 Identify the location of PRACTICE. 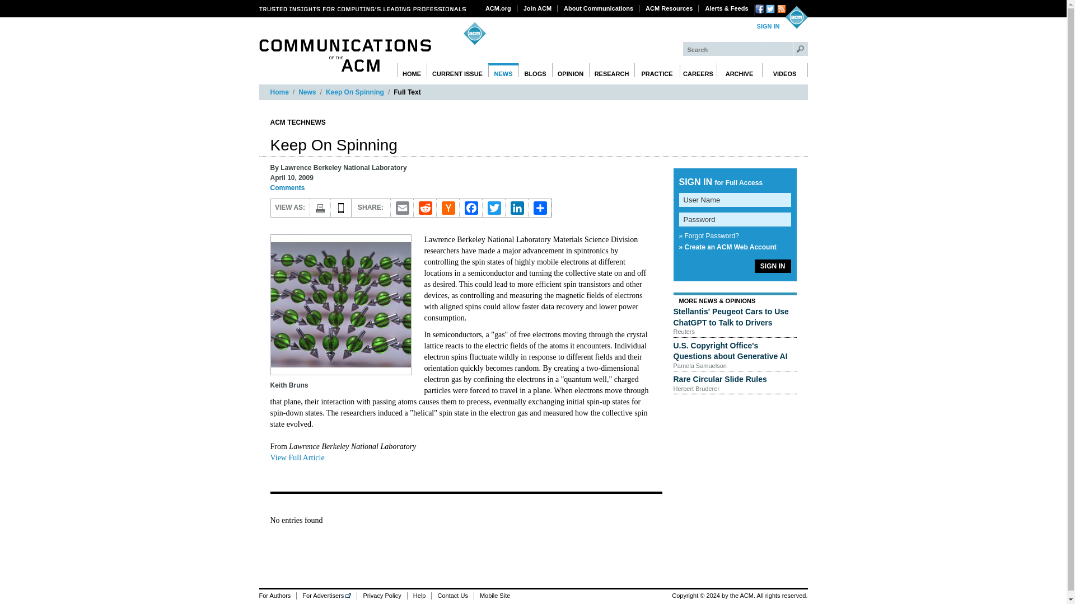
(656, 70).